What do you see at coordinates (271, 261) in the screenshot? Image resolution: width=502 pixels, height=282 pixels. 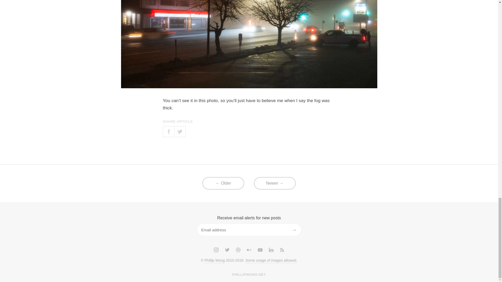 I see `Licensing` at bounding box center [271, 261].